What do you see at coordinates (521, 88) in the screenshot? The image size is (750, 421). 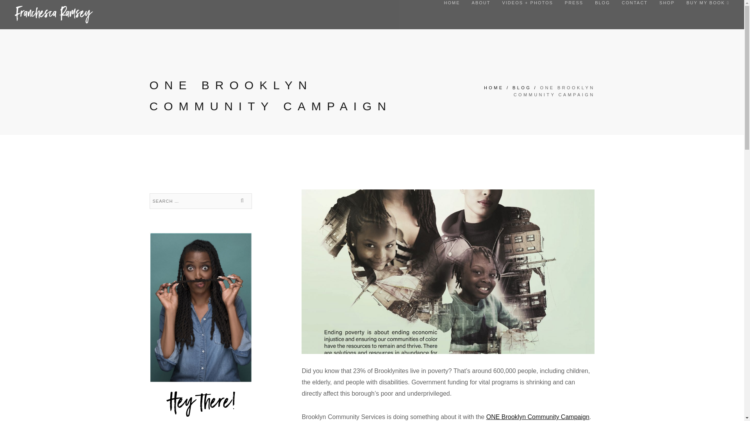 I see `BLOG` at bounding box center [521, 88].